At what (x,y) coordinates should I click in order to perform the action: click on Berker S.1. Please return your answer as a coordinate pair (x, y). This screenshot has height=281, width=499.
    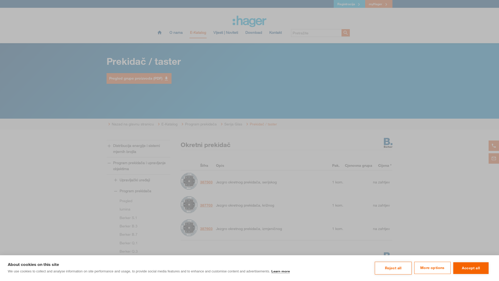
    Looking at the image, I should click on (138, 218).